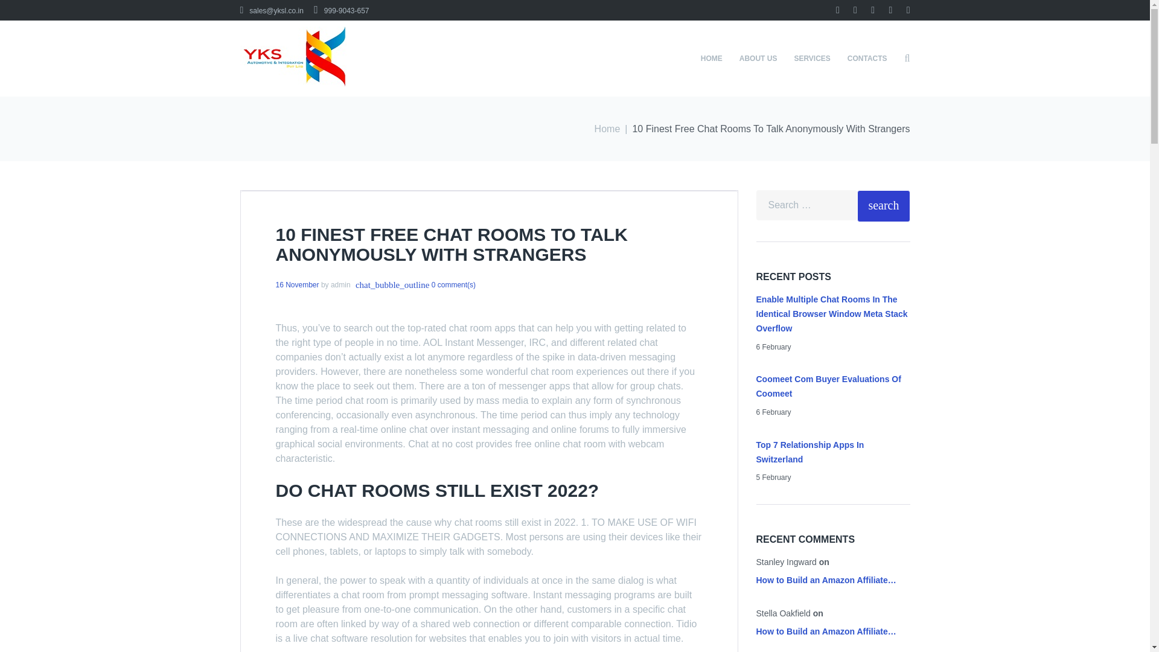 The width and height of the screenshot is (1159, 652). I want to click on 999-9043-657, so click(341, 10).